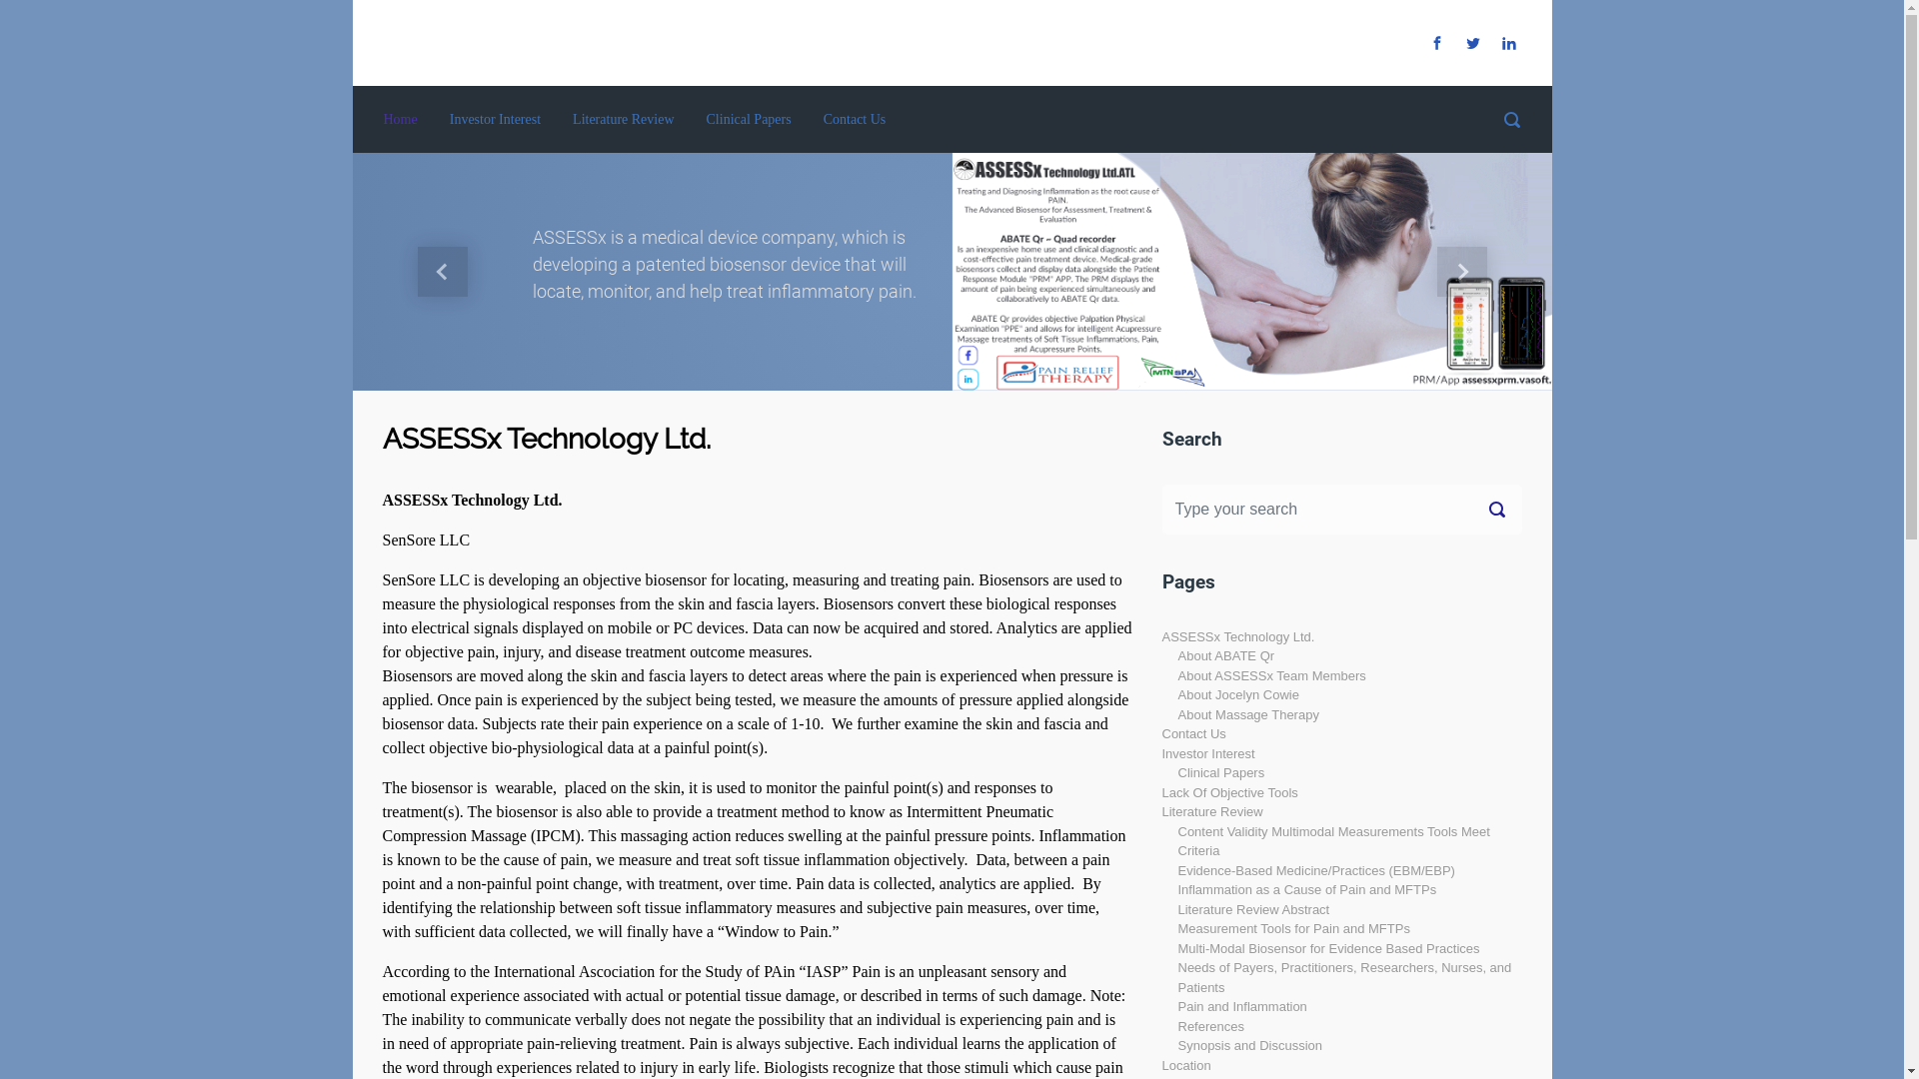  What do you see at coordinates (1185, 1065) in the screenshot?
I see `Location` at bounding box center [1185, 1065].